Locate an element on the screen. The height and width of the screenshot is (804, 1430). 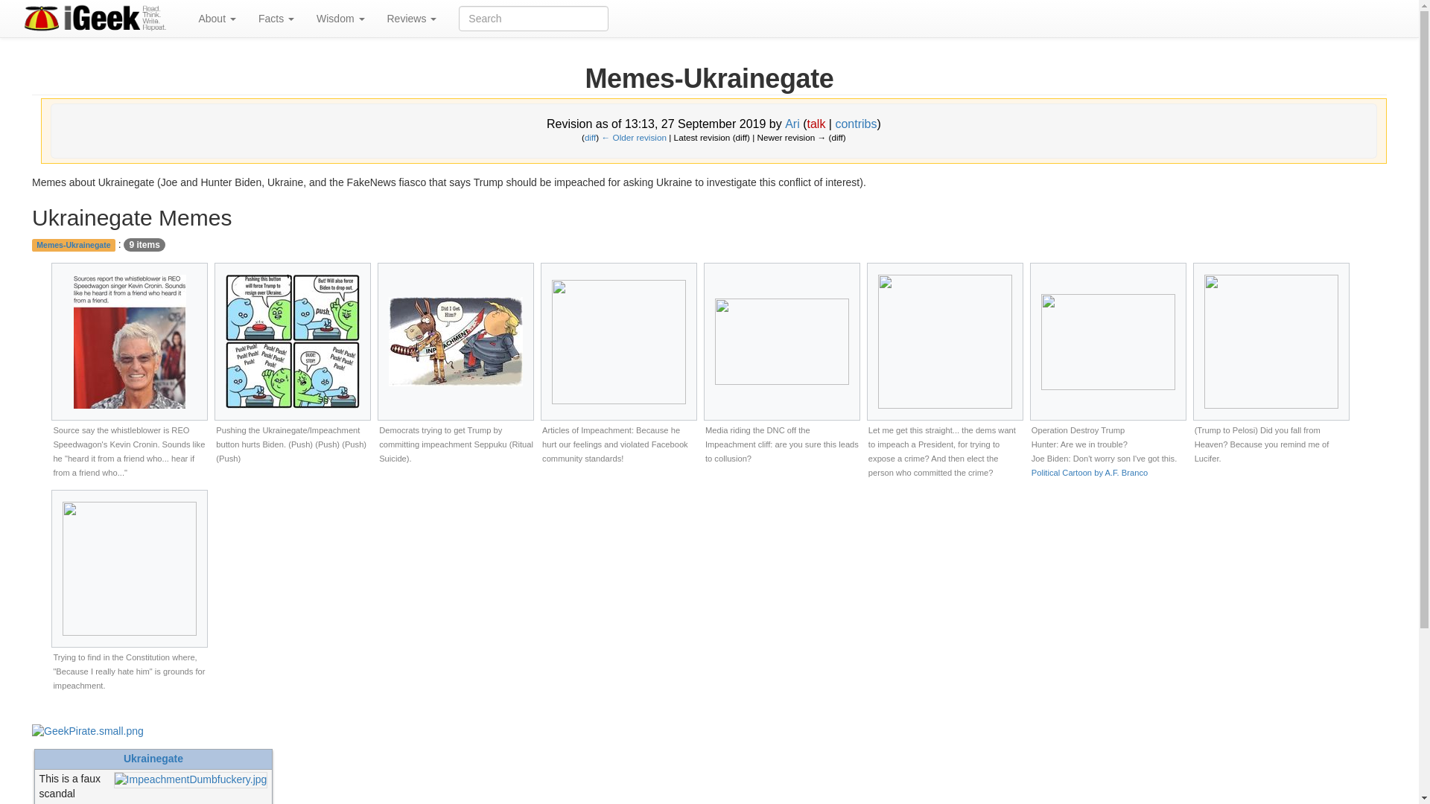
Ukrainegate is located at coordinates (191, 779).